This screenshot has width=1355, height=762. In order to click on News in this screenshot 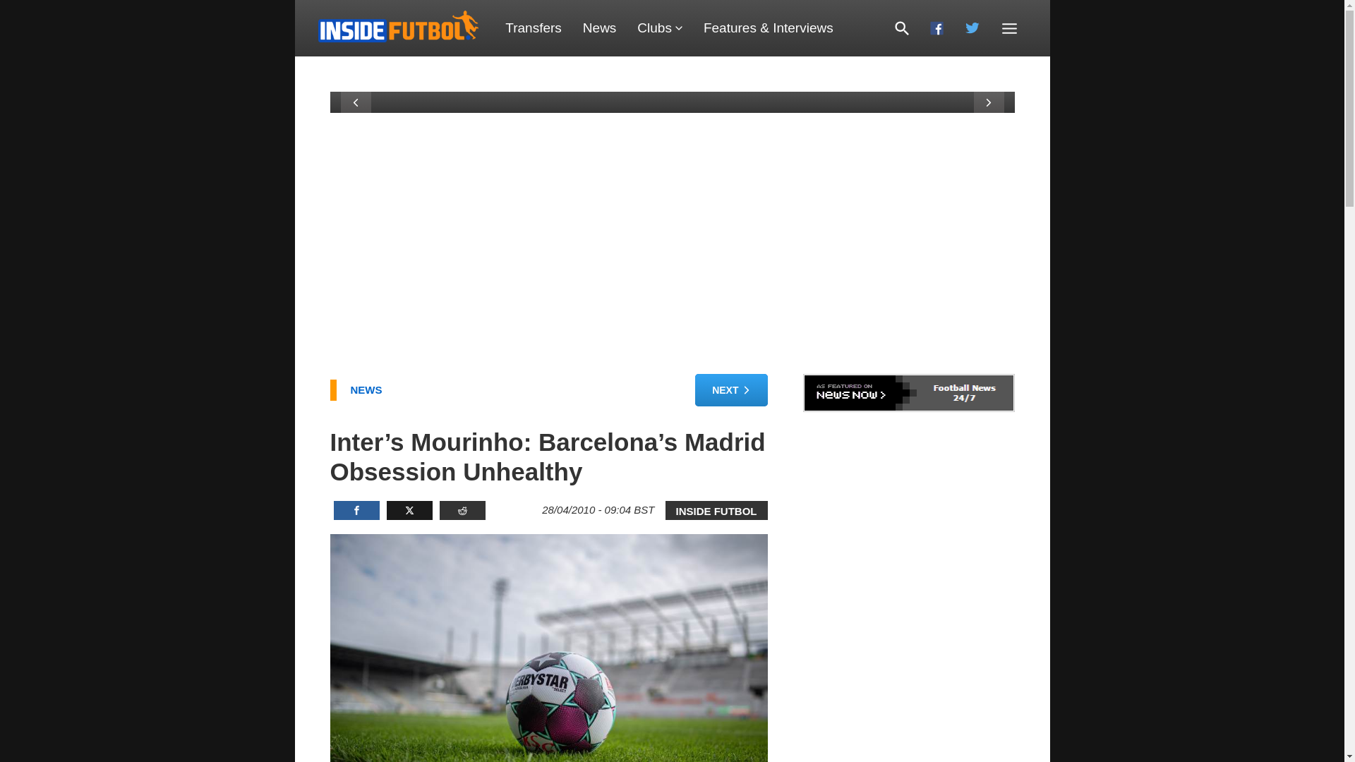, I will do `click(599, 28)`.